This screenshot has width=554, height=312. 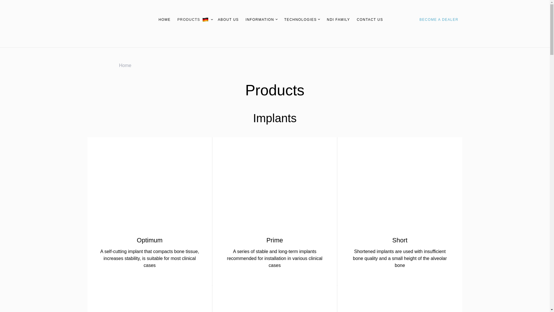 I want to click on PRODUCTS, so click(x=192, y=20).